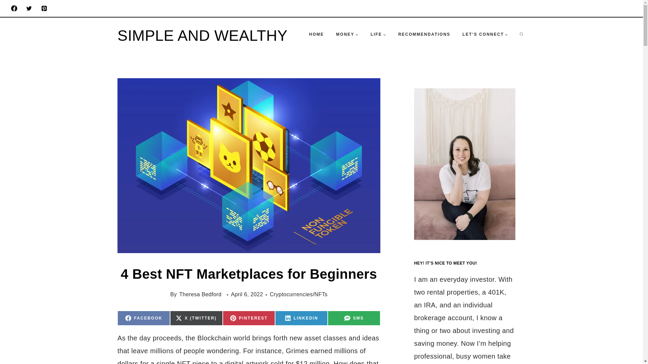 This screenshot has width=648, height=364. I want to click on LIFE, so click(249, 318).